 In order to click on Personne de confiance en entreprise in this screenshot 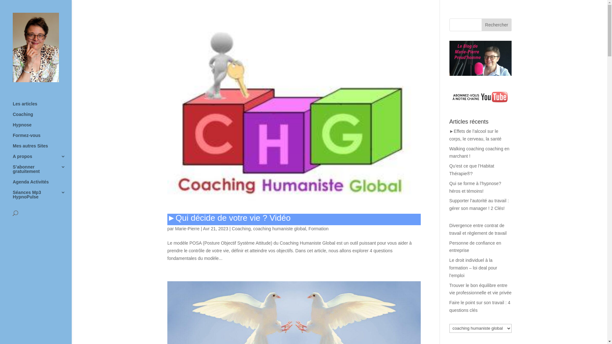, I will do `click(476, 247)`.